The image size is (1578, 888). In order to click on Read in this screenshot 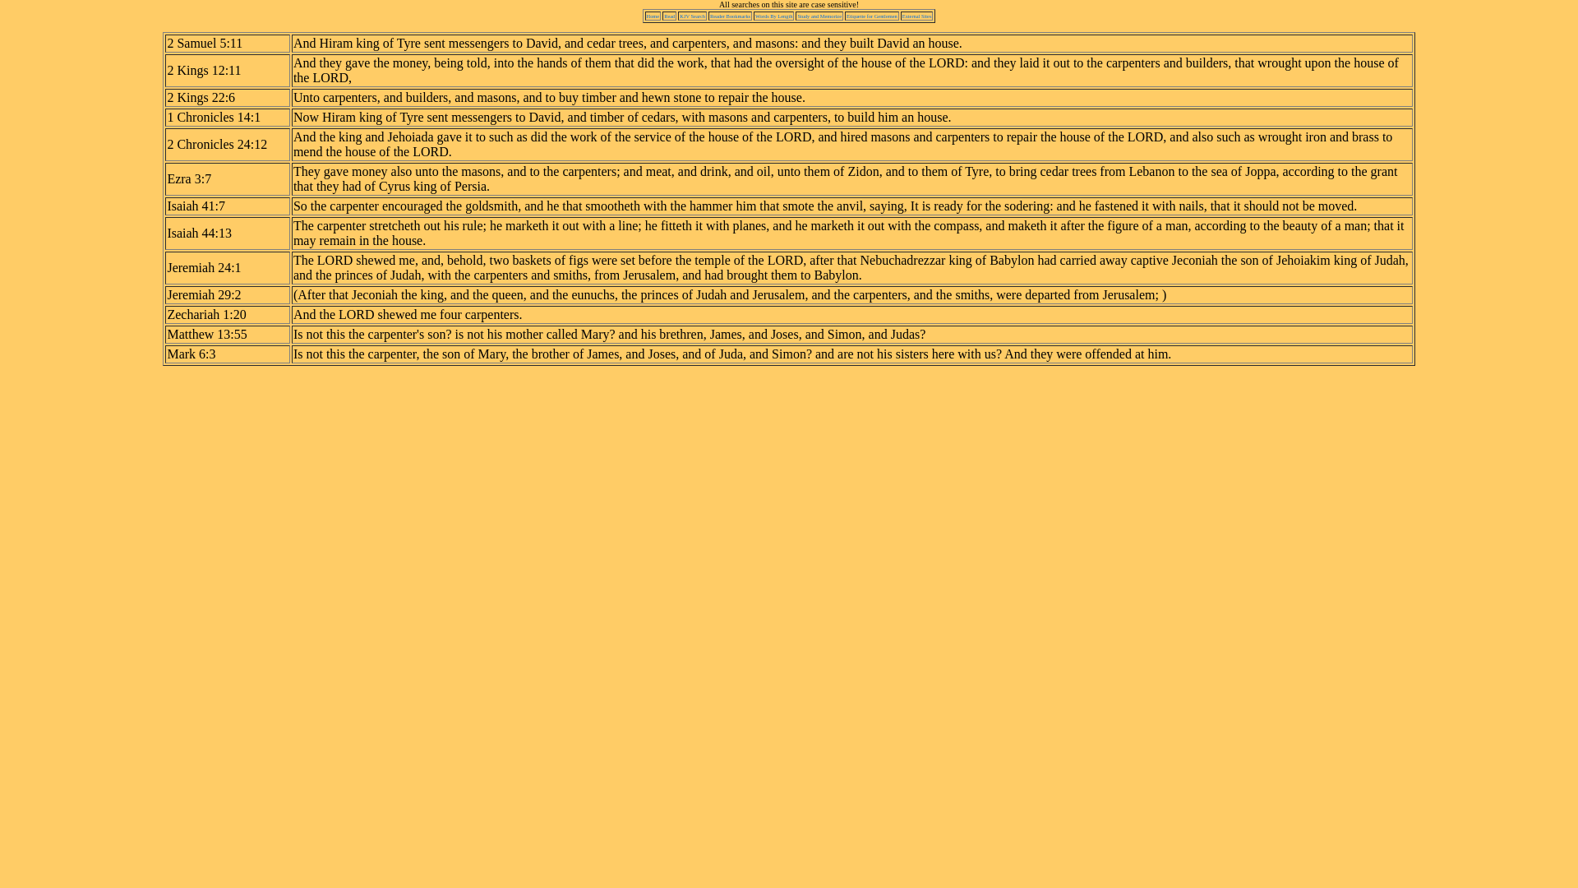, I will do `click(669, 16)`.